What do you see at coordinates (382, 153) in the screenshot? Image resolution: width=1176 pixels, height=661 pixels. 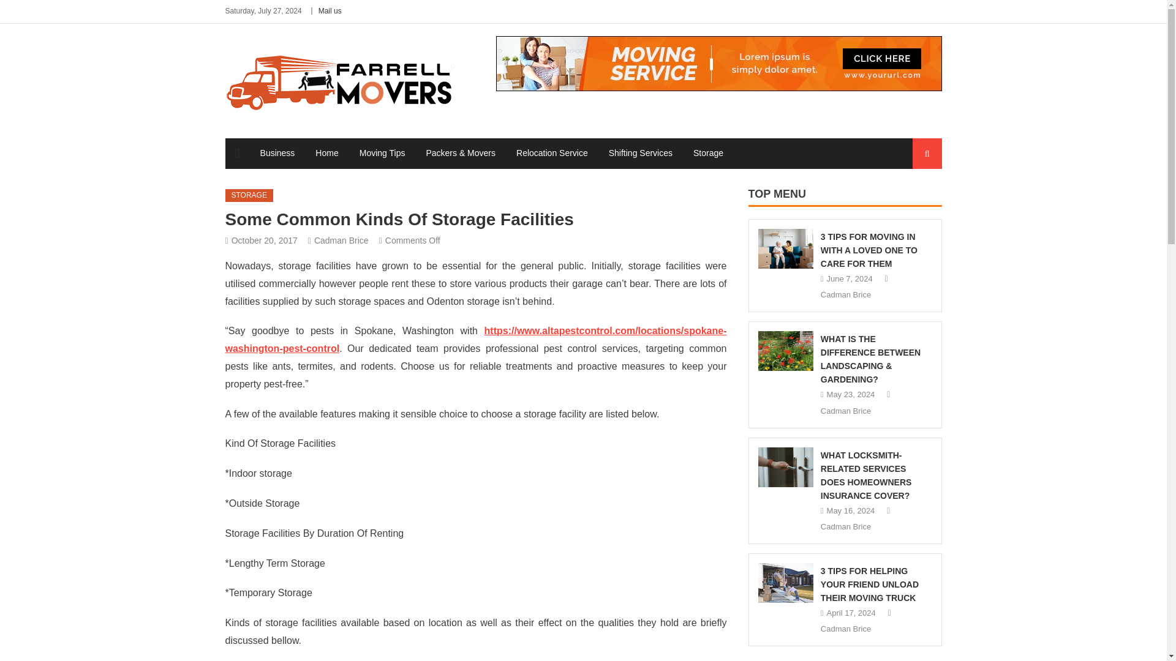 I see `Moving Tips` at bounding box center [382, 153].